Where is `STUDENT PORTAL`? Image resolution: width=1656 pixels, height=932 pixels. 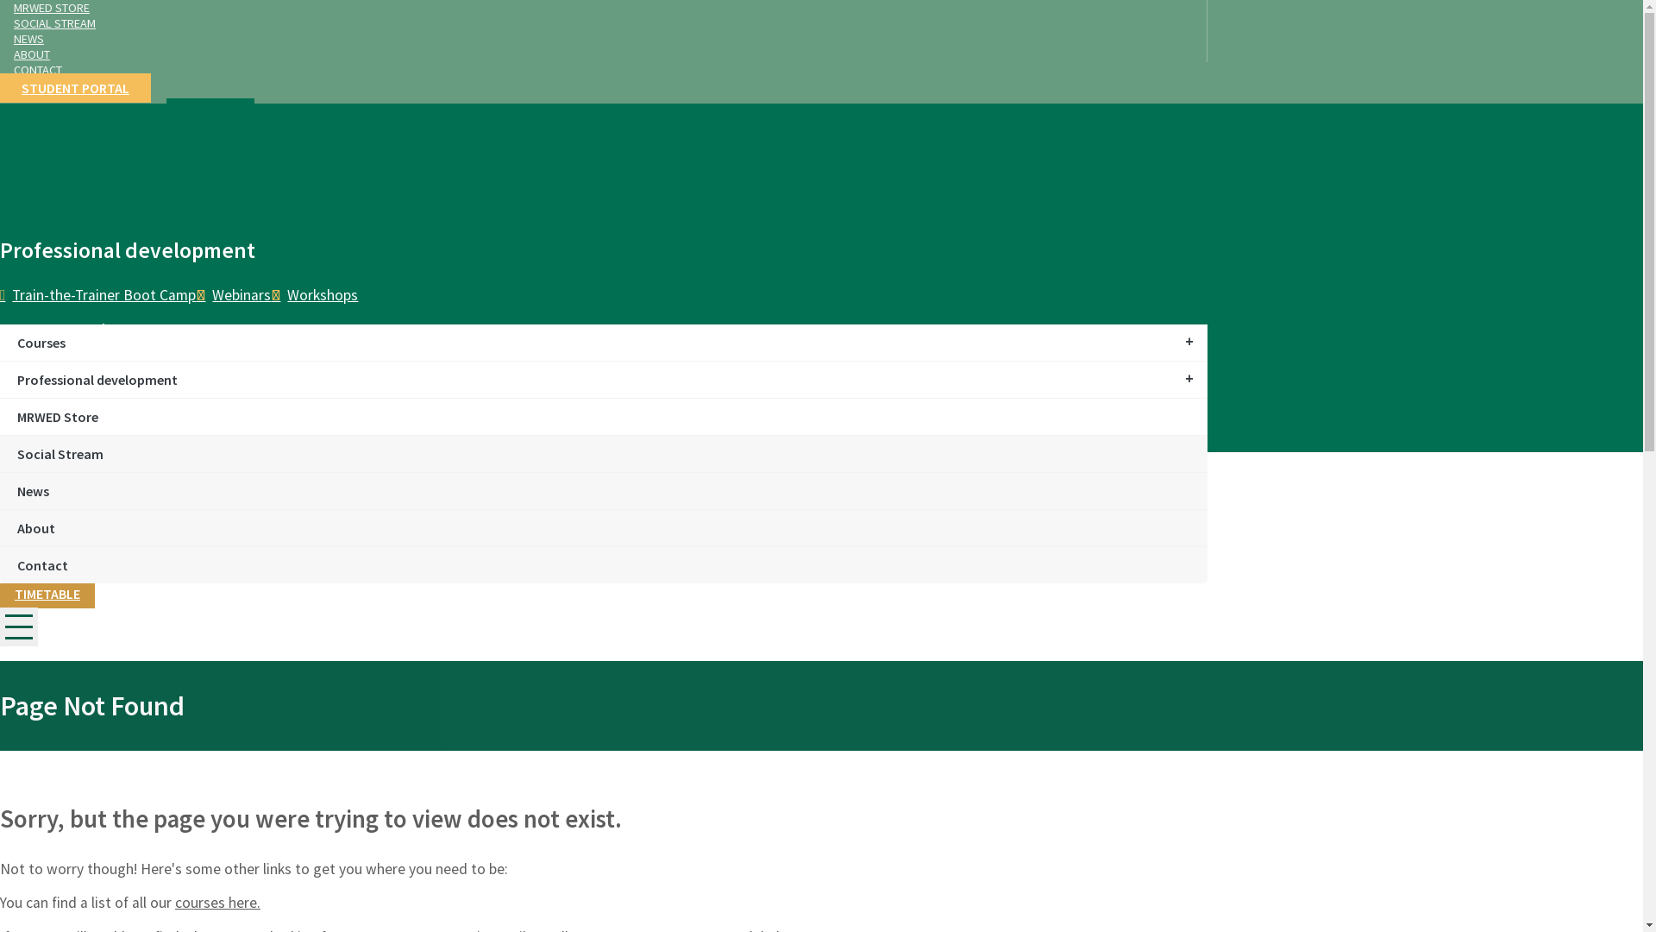
STUDENT PORTAL is located at coordinates (76, 88).